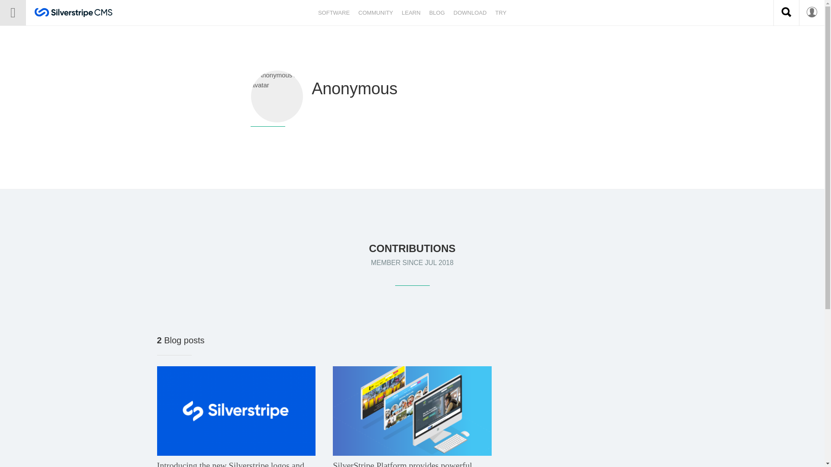  Describe the element at coordinates (334, 13) in the screenshot. I see `SOFTWARE` at that location.